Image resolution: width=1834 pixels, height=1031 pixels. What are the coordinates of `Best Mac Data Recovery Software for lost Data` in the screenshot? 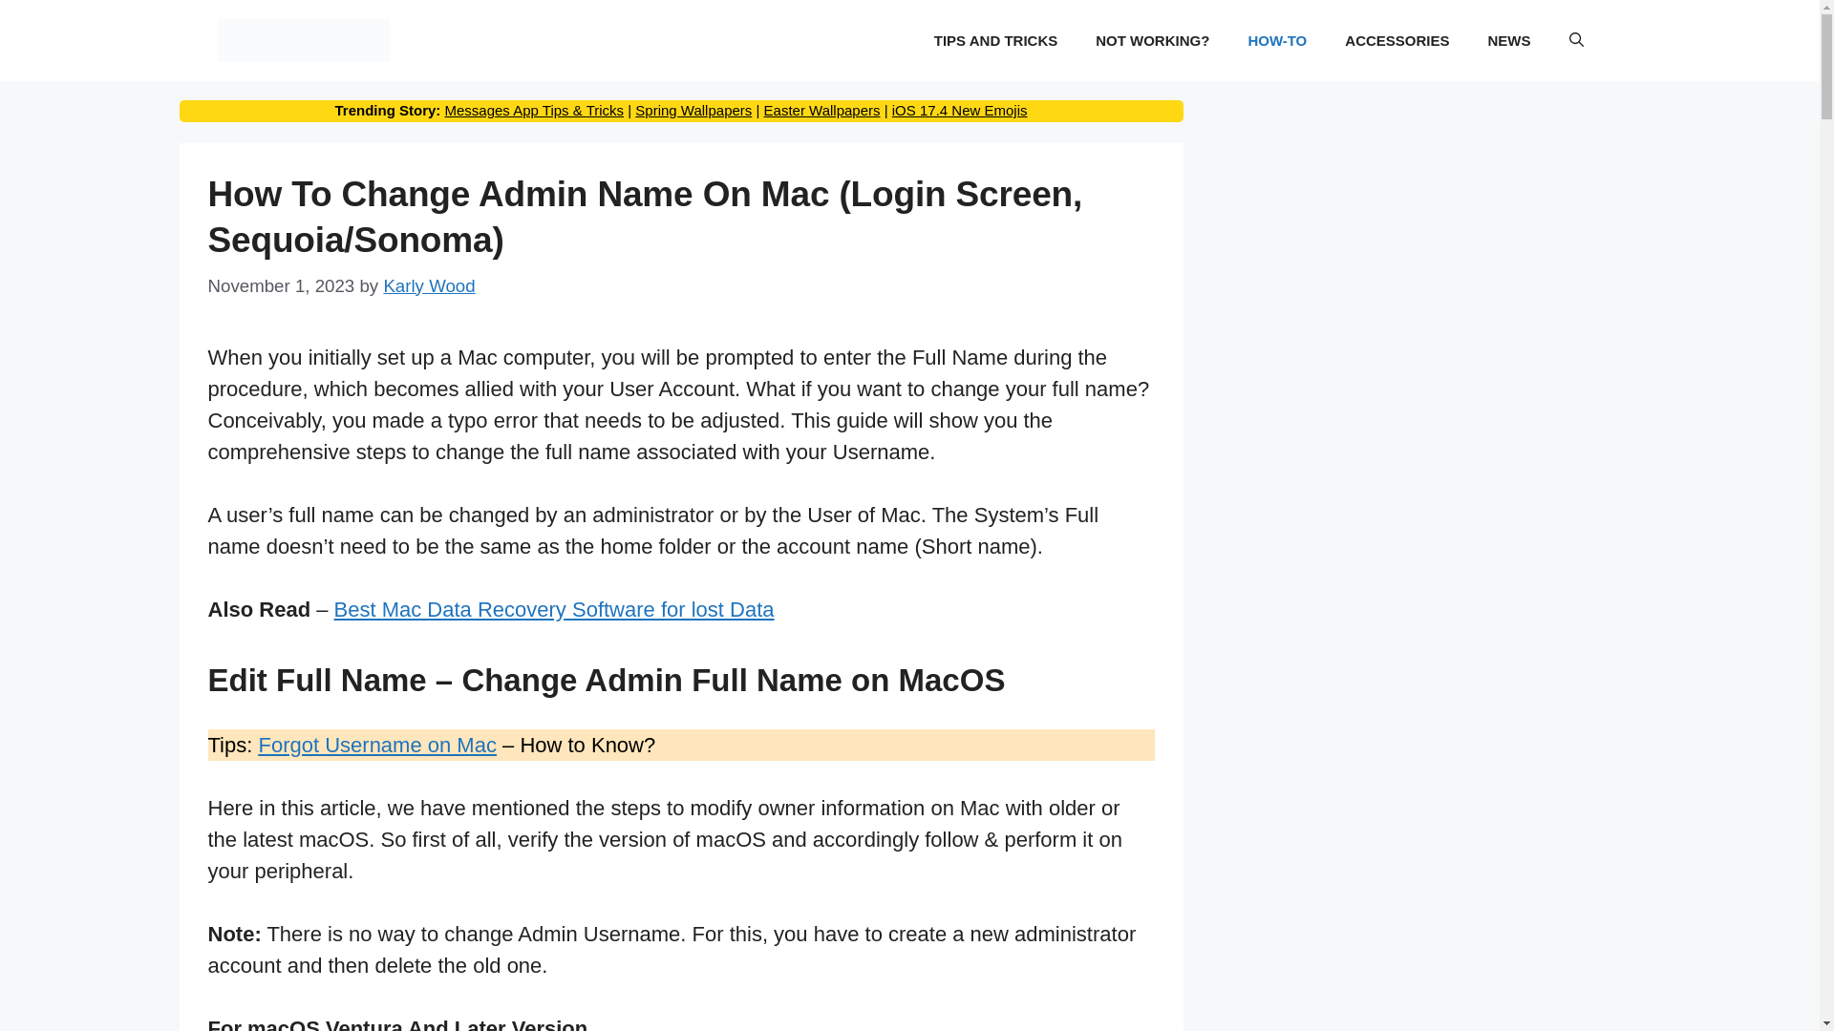 It's located at (554, 609).